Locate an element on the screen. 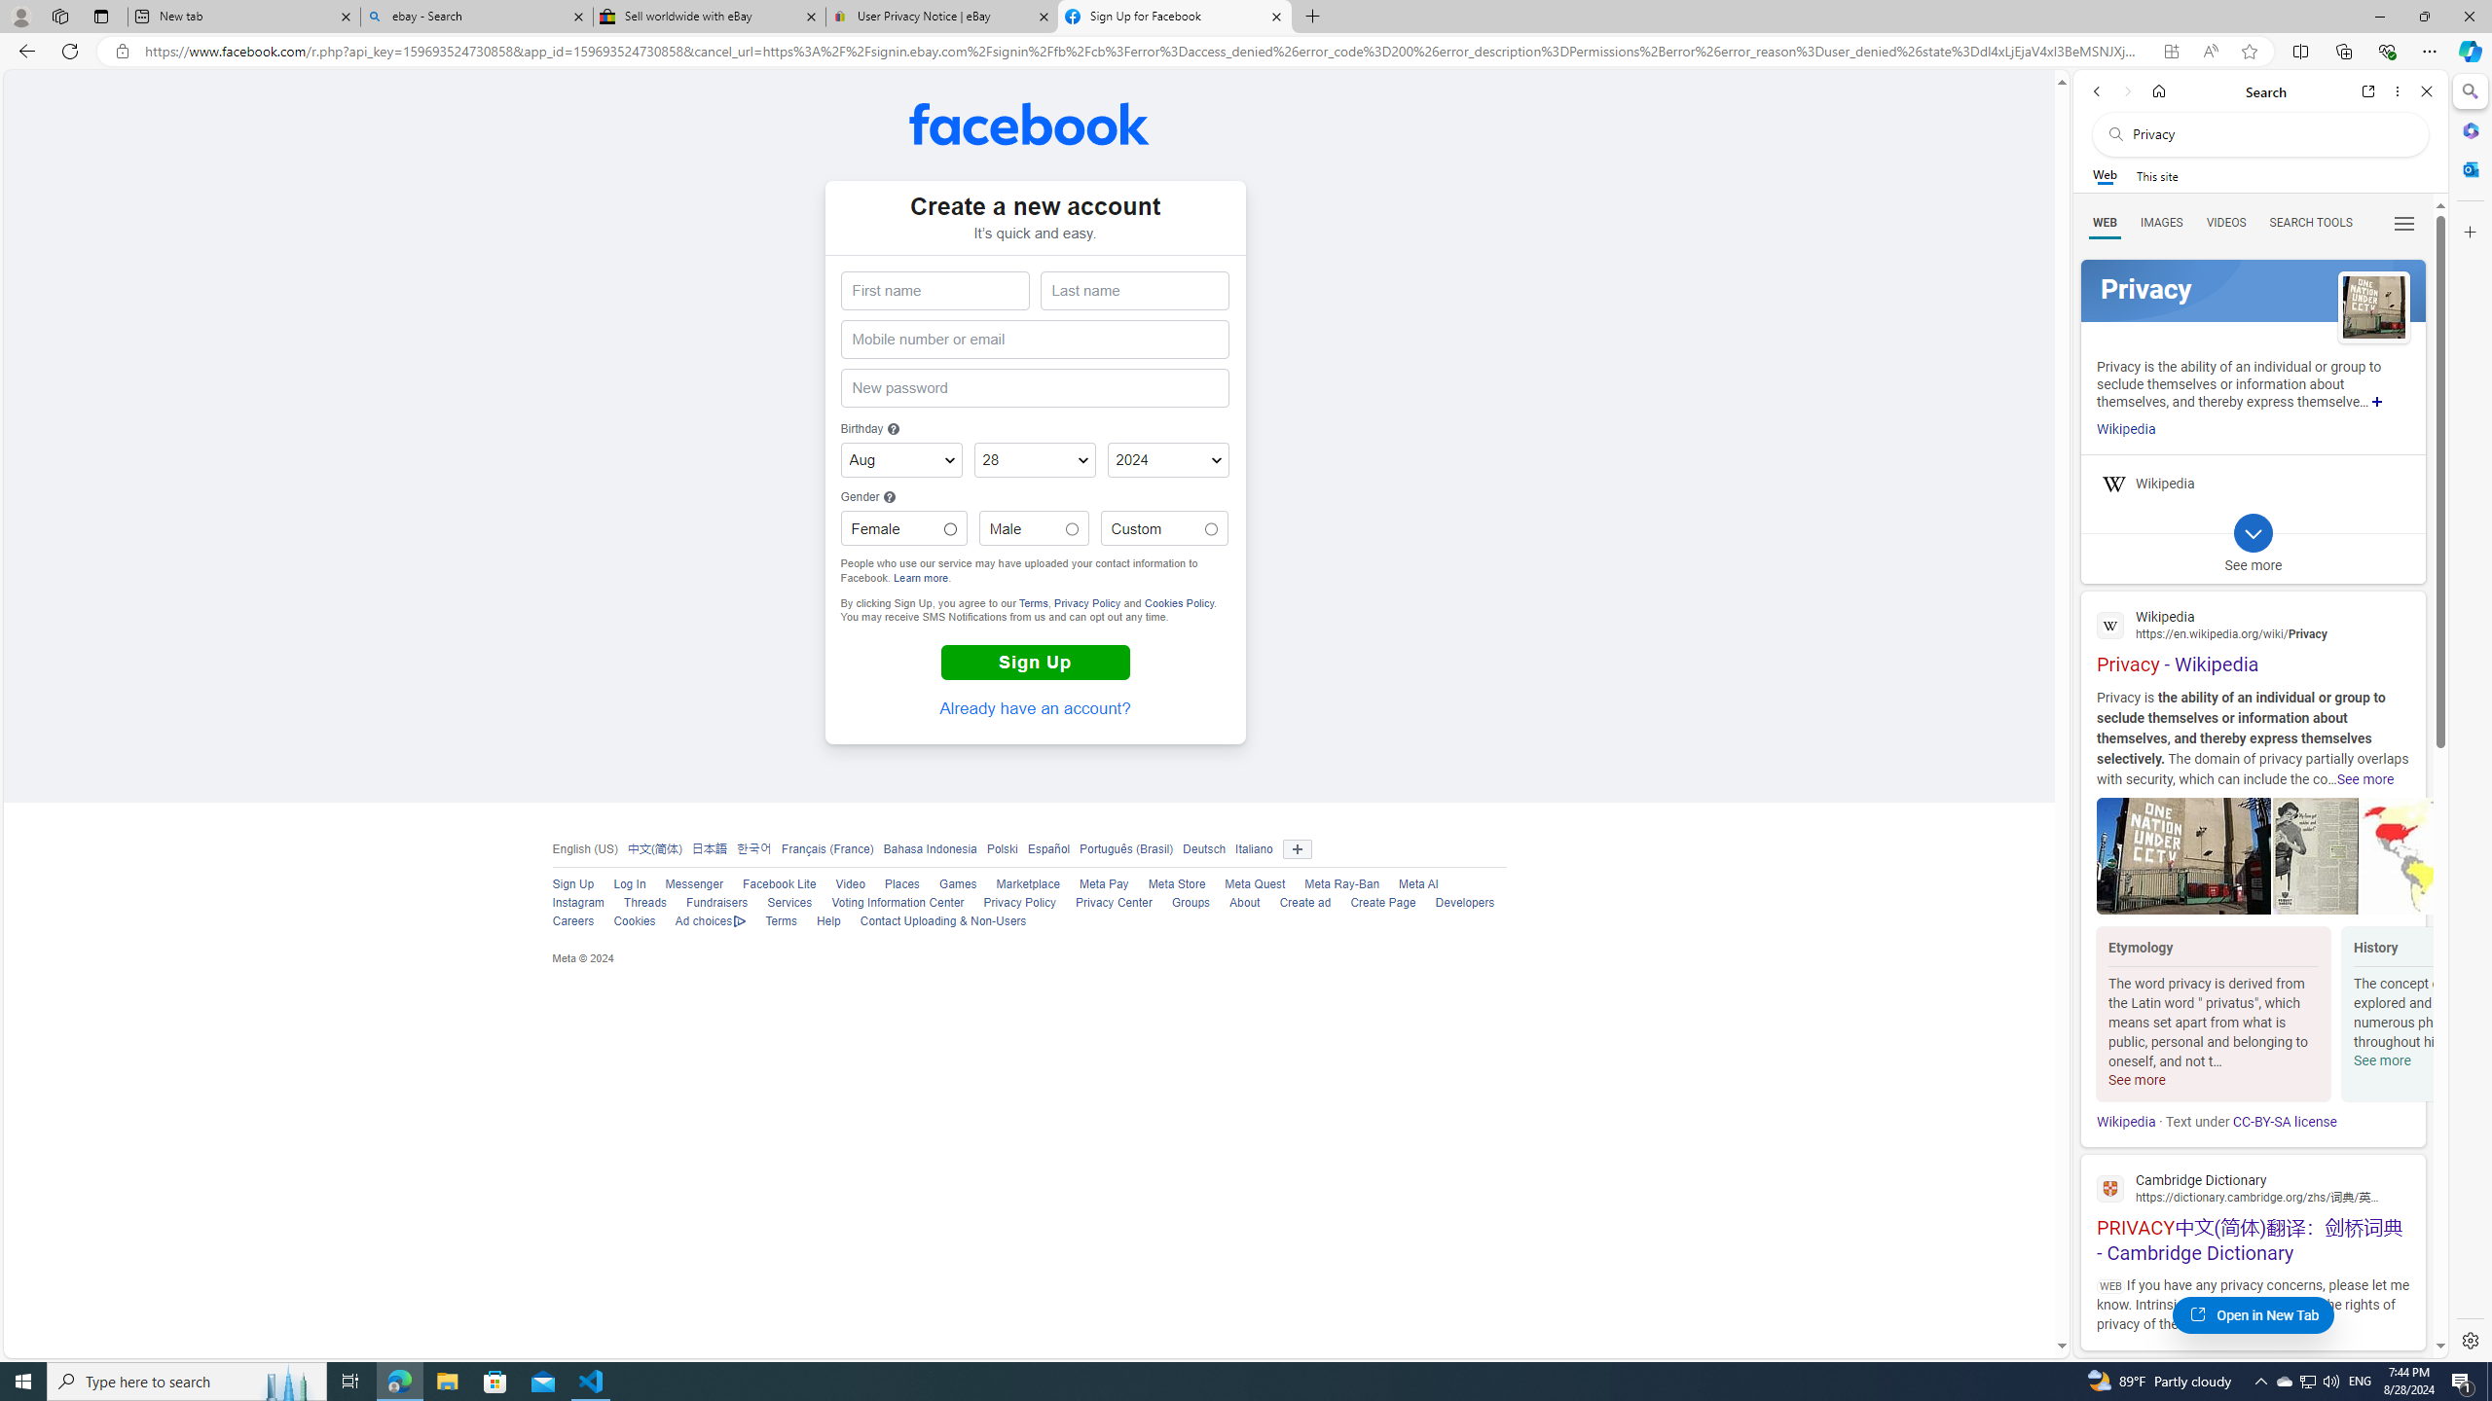 The image size is (2492, 1401). Class: spl_logobg is located at coordinates (2253, 290).